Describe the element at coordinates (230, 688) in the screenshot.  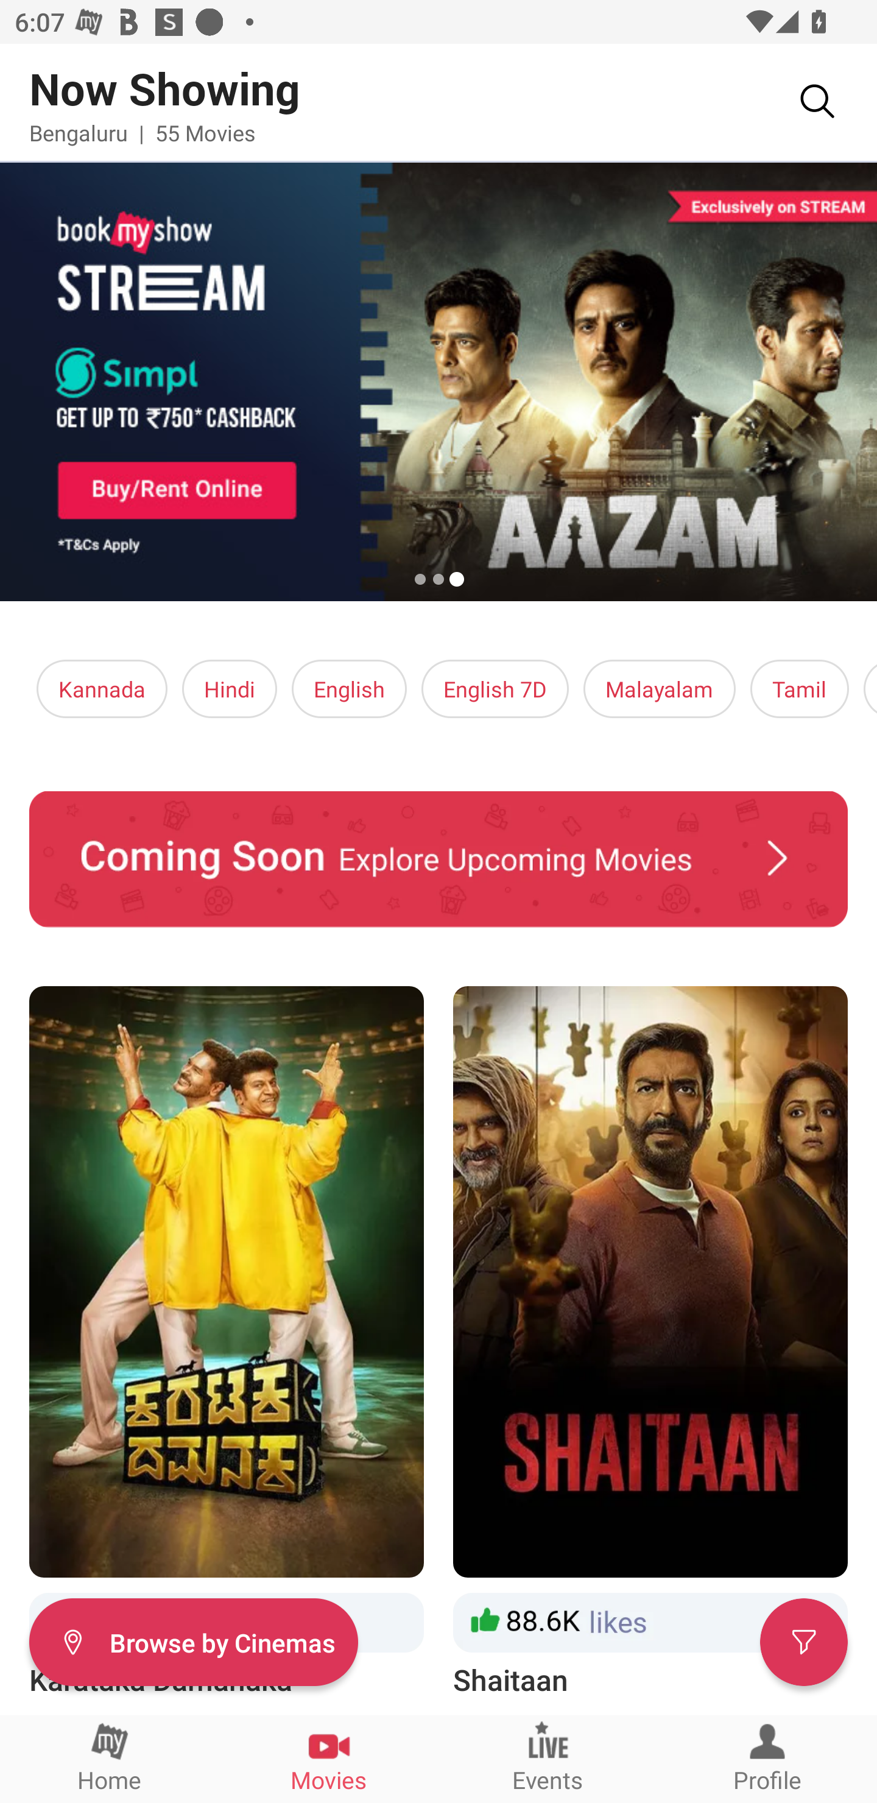
I see `Hindi` at that location.